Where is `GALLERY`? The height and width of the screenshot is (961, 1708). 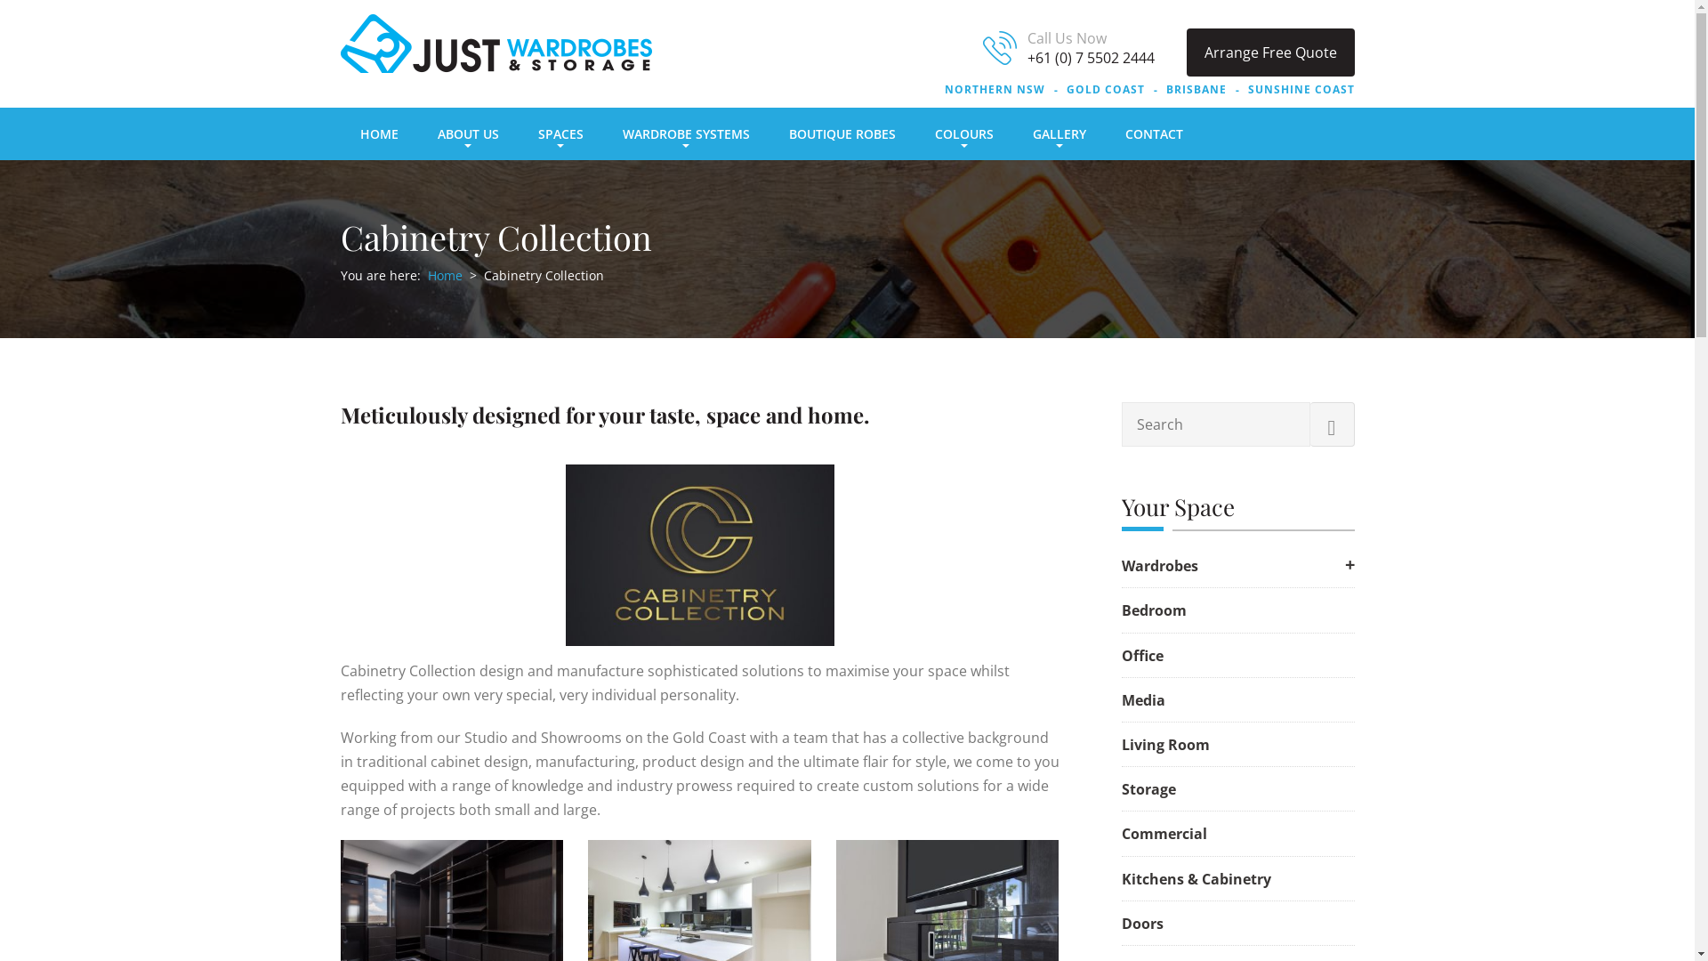 GALLERY is located at coordinates (1059, 133).